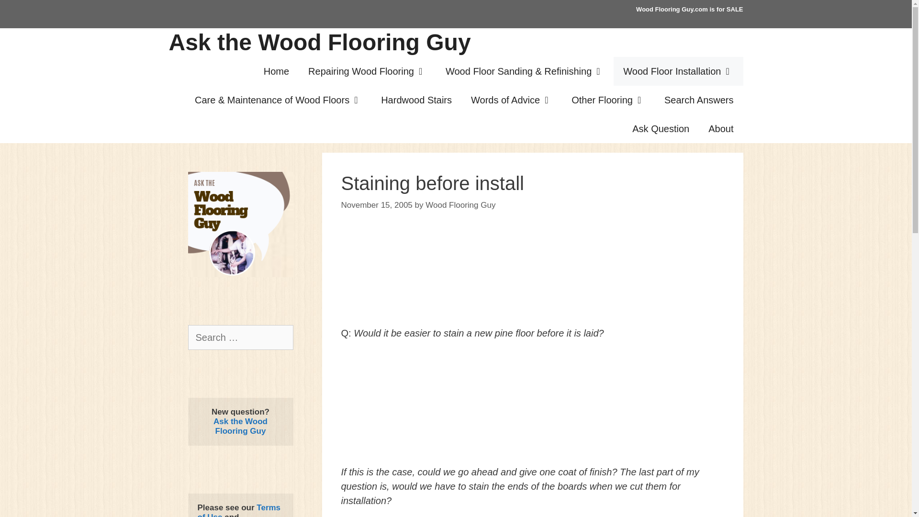  I want to click on Search for:, so click(240, 337).